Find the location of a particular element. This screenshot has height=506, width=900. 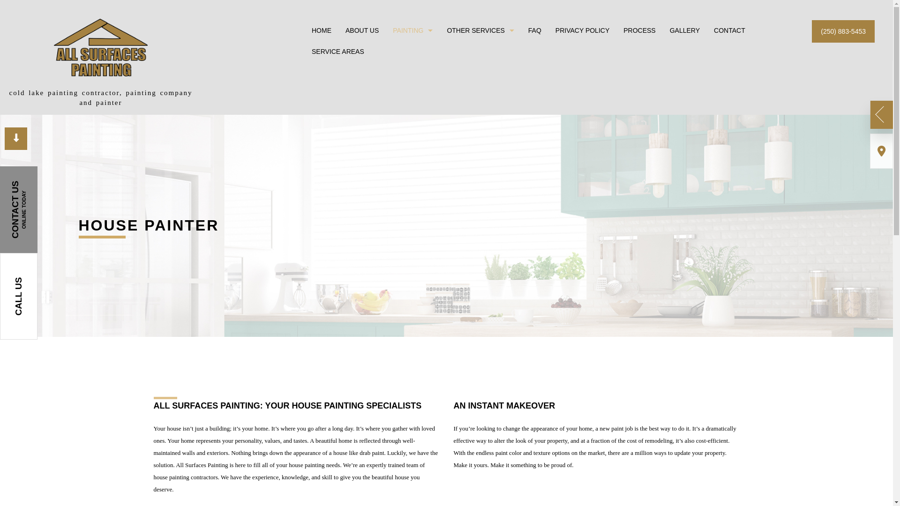

SPRAY-APPLIED EXTERIOR PAINTING is located at coordinates (422, 129).